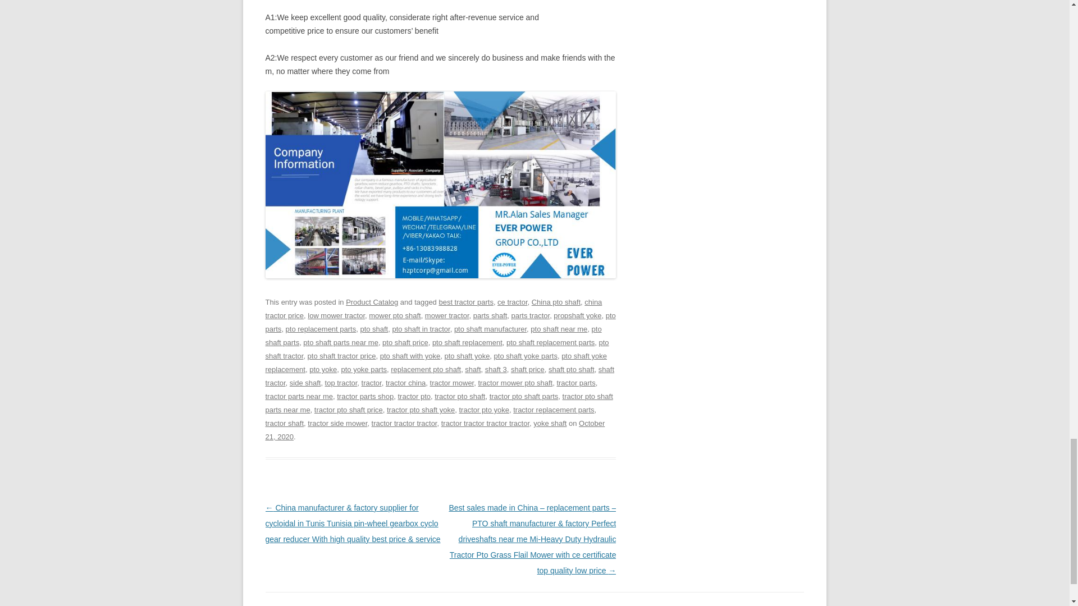 The height and width of the screenshot is (606, 1078). Describe the element at coordinates (496, 369) in the screenshot. I see `shaft 3` at that location.